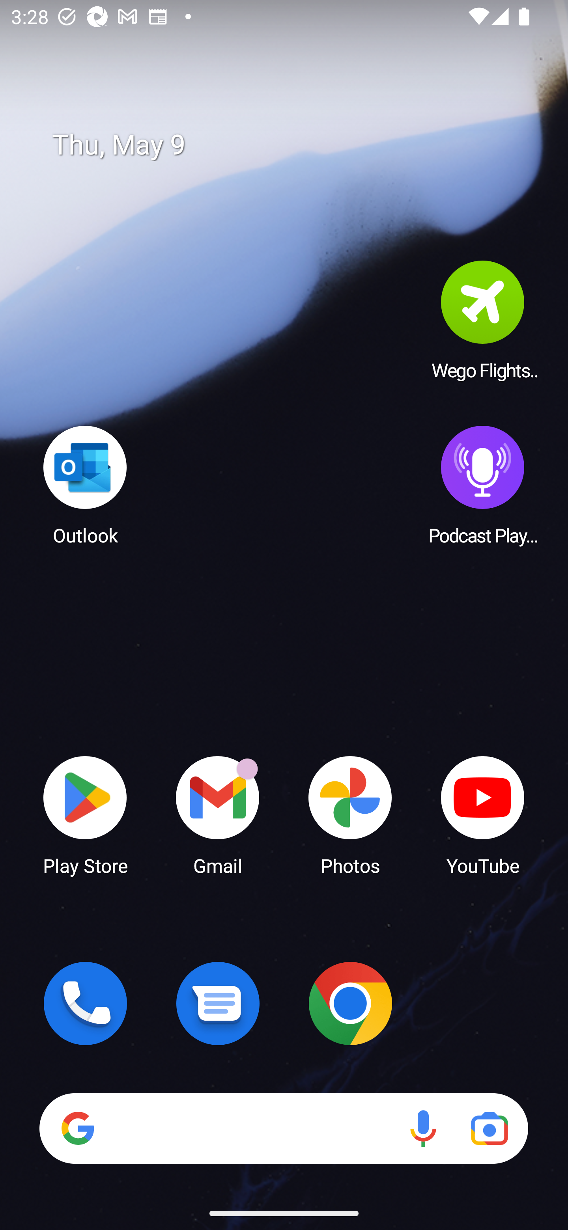 This screenshot has height=1230, width=568. Describe the element at coordinates (85, 814) in the screenshot. I see `Play Store` at that location.